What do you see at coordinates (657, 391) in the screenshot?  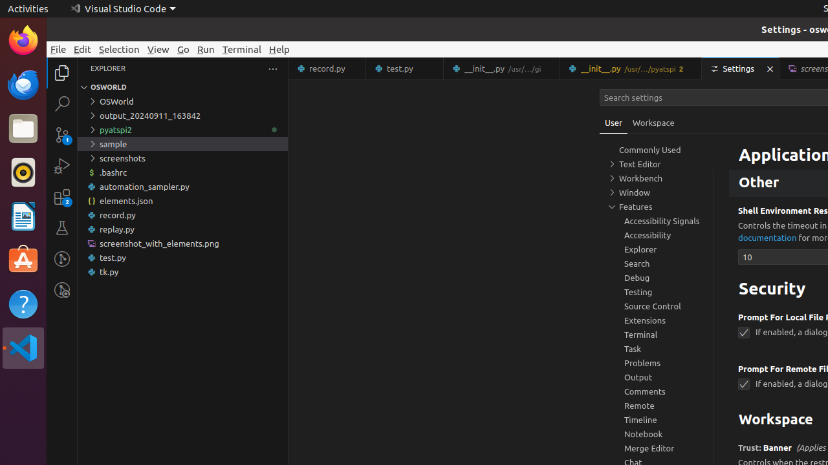 I see `Comments, group` at bounding box center [657, 391].